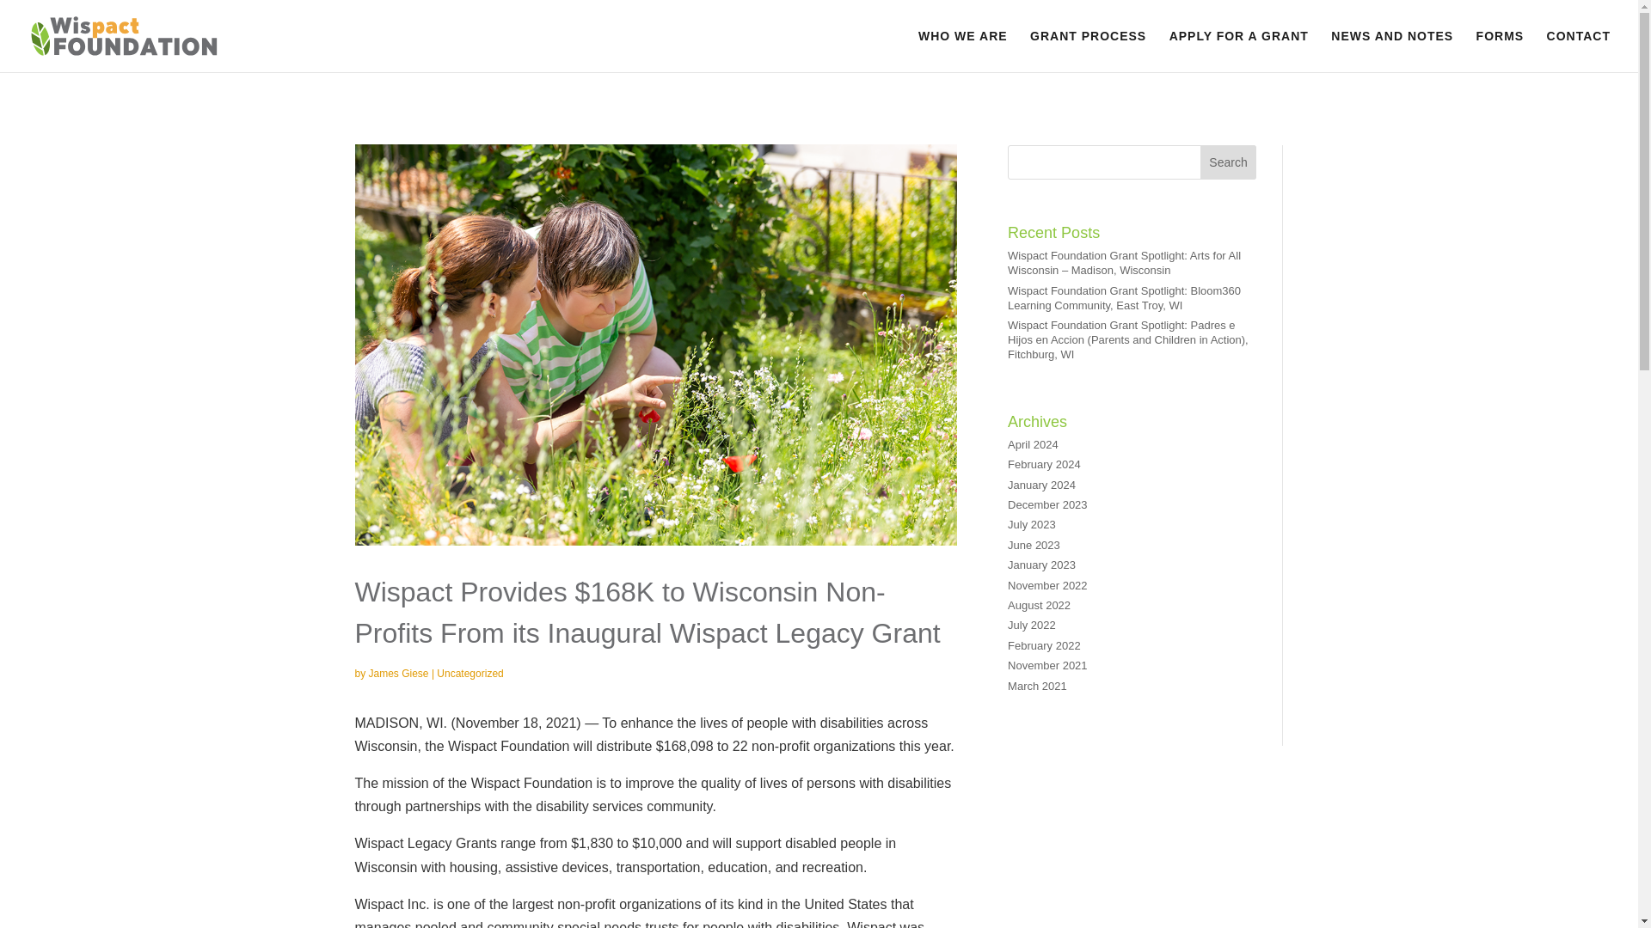 This screenshot has height=928, width=1651. I want to click on November 2022, so click(1047, 585).